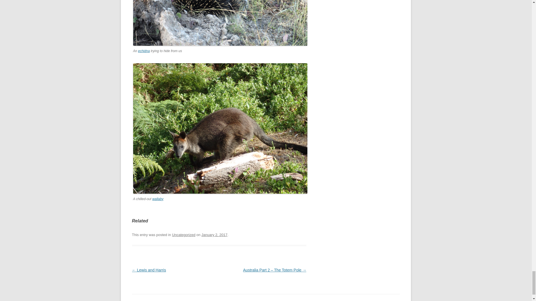 The image size is (536, 301). I want to click on January 2, 2017, so click(214, 235).